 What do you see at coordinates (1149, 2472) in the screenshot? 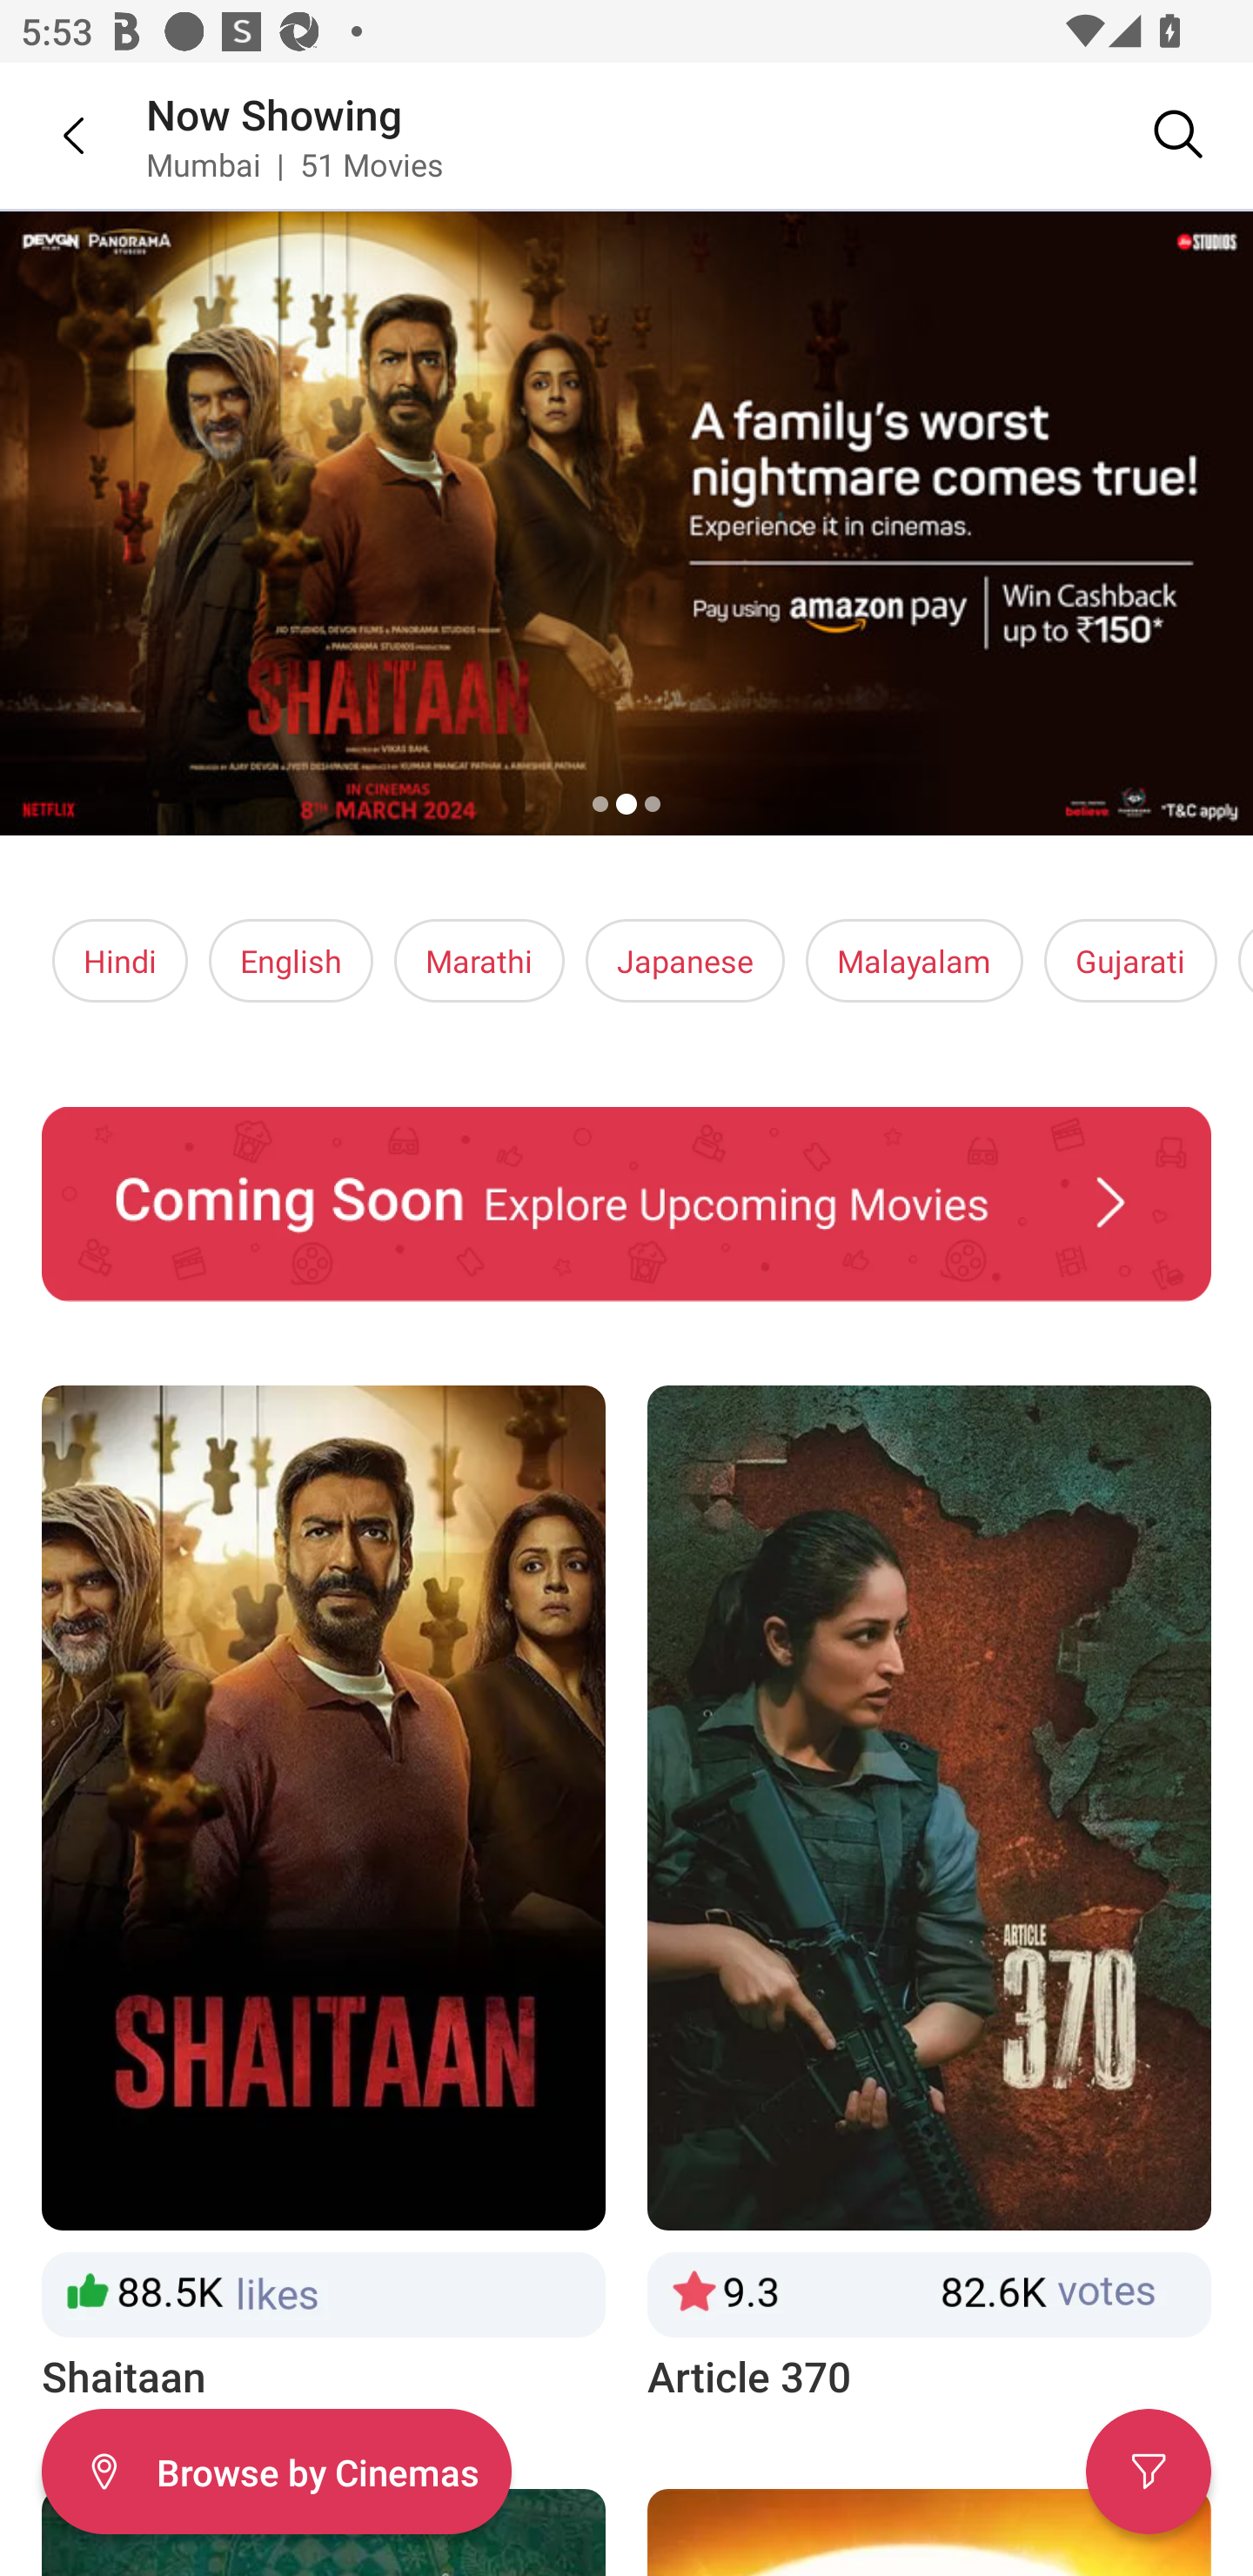
I see `Filter` at bounding box center [1149, 2472].